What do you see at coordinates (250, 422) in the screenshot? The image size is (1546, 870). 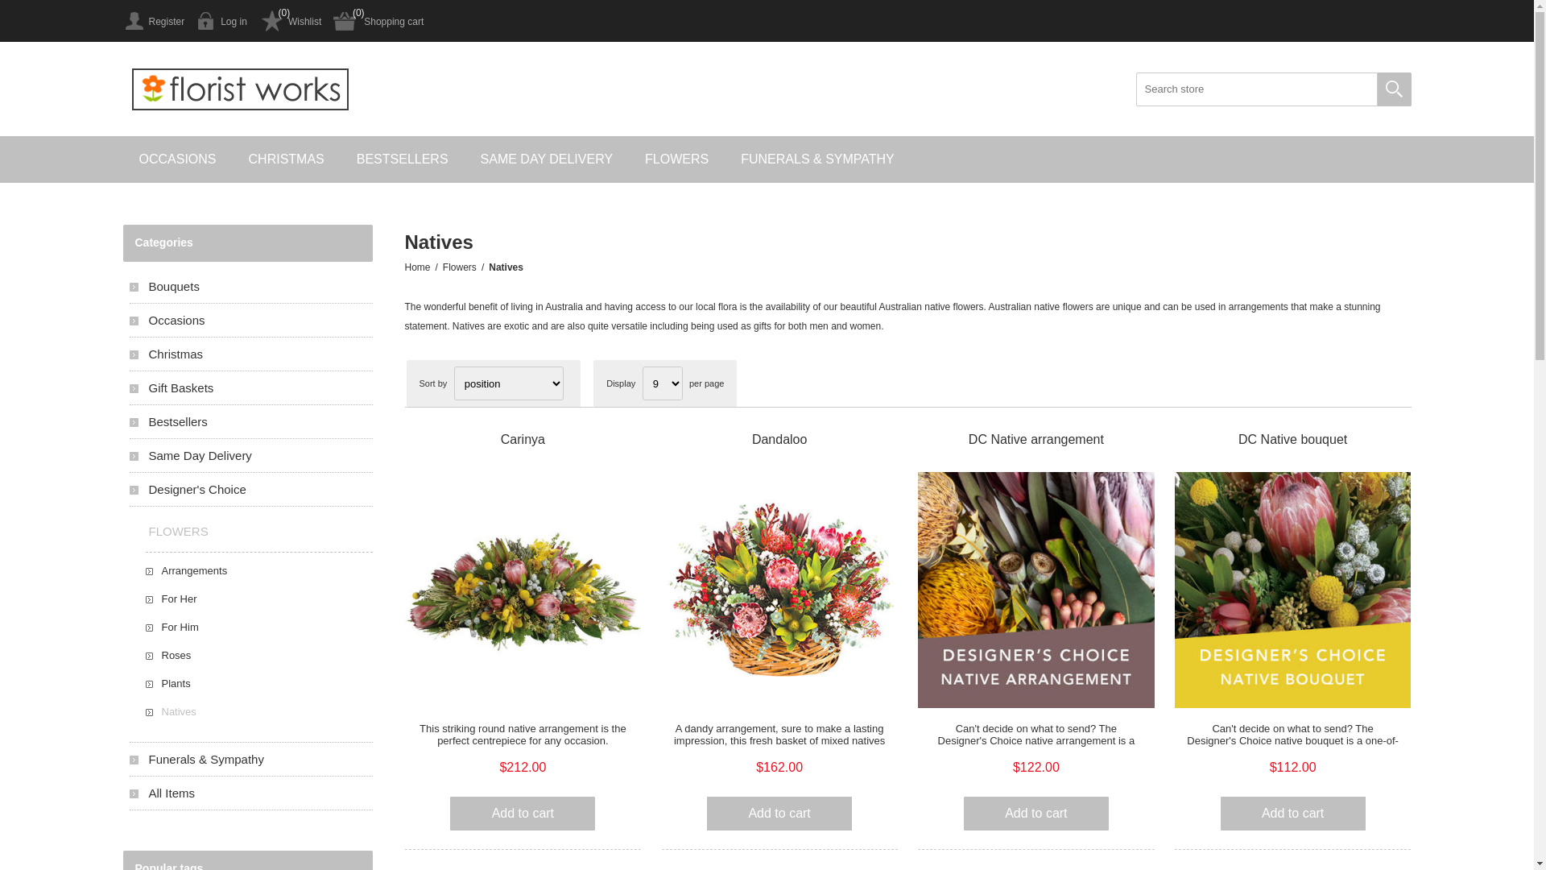 I see `Bestsellers` at bounding box center [250, 422].